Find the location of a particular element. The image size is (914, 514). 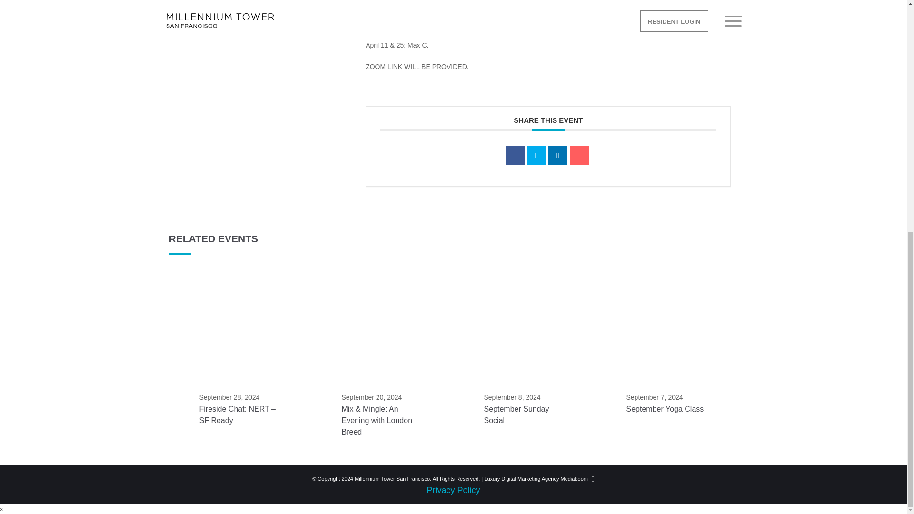

Linkedin is located at coordinates (558, 155).